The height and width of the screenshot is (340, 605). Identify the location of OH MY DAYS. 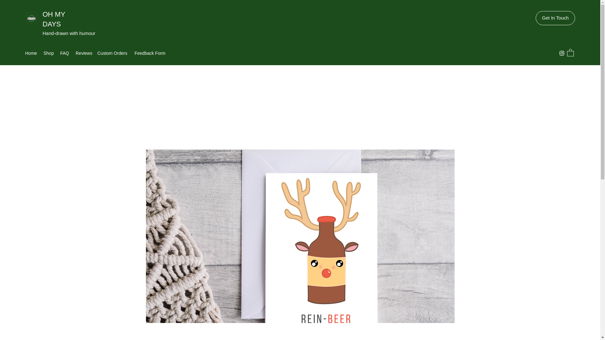
(54, 19).